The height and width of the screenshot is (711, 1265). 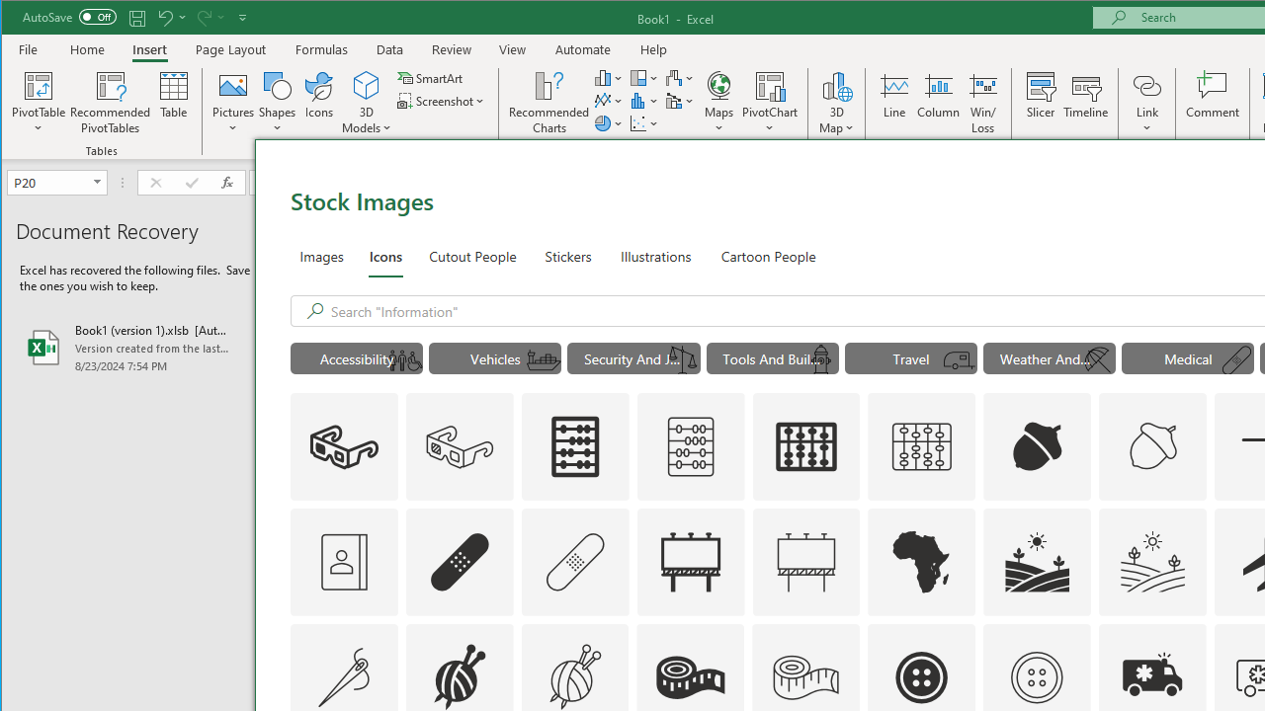 I want to click on AutomationID: Icons_Agriculture_M, so click(x=1153, y=561).